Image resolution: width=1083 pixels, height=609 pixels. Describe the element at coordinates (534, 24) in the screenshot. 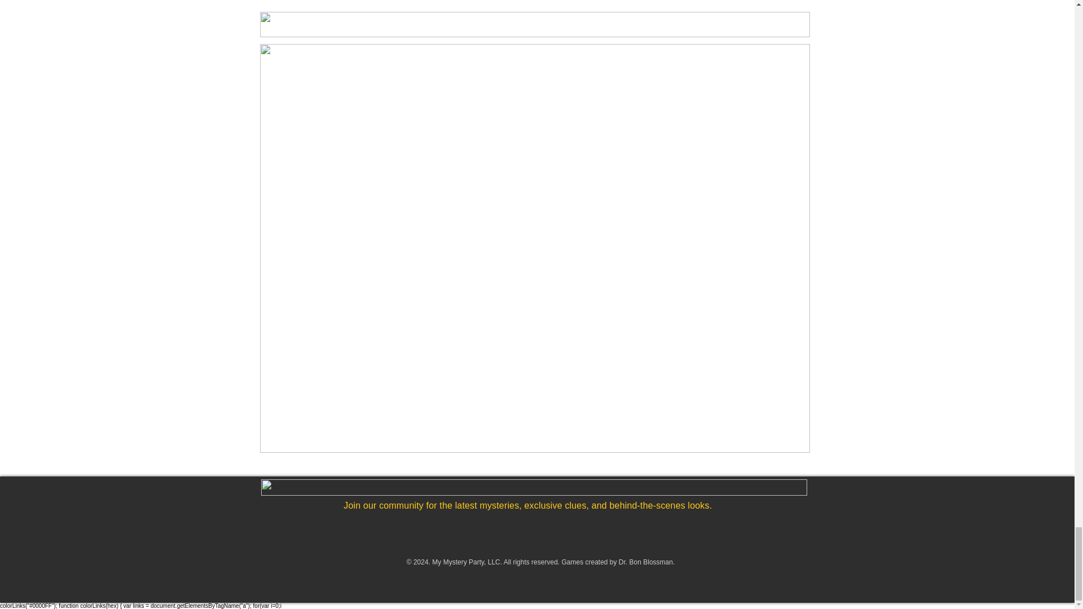

I see `caution.png` at that location.